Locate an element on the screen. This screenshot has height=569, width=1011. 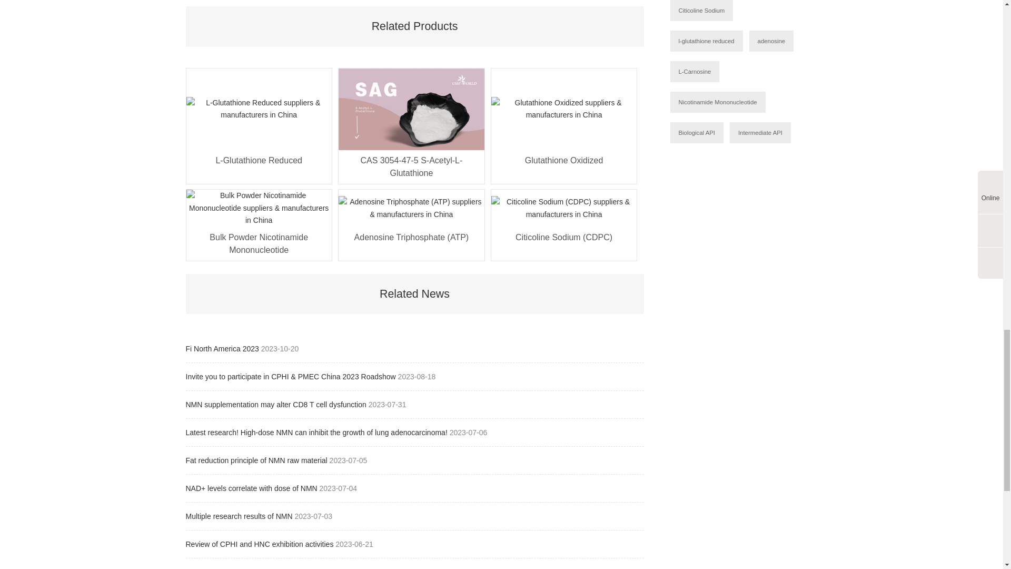
Fat reduction principle of NMN raw material is located at coordinates (257, 460).